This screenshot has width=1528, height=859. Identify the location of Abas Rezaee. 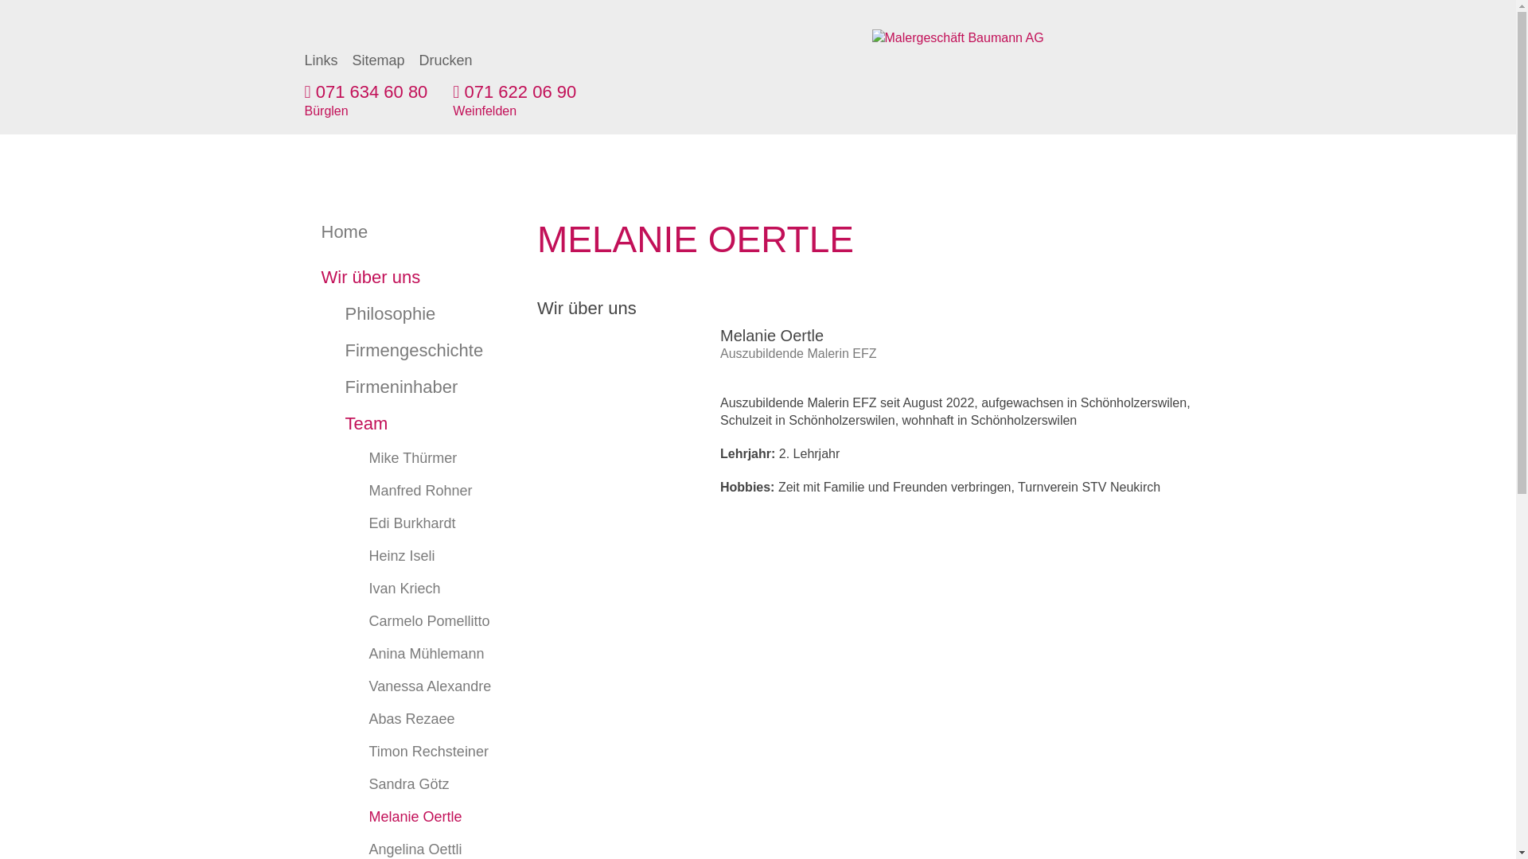
(403, 719).